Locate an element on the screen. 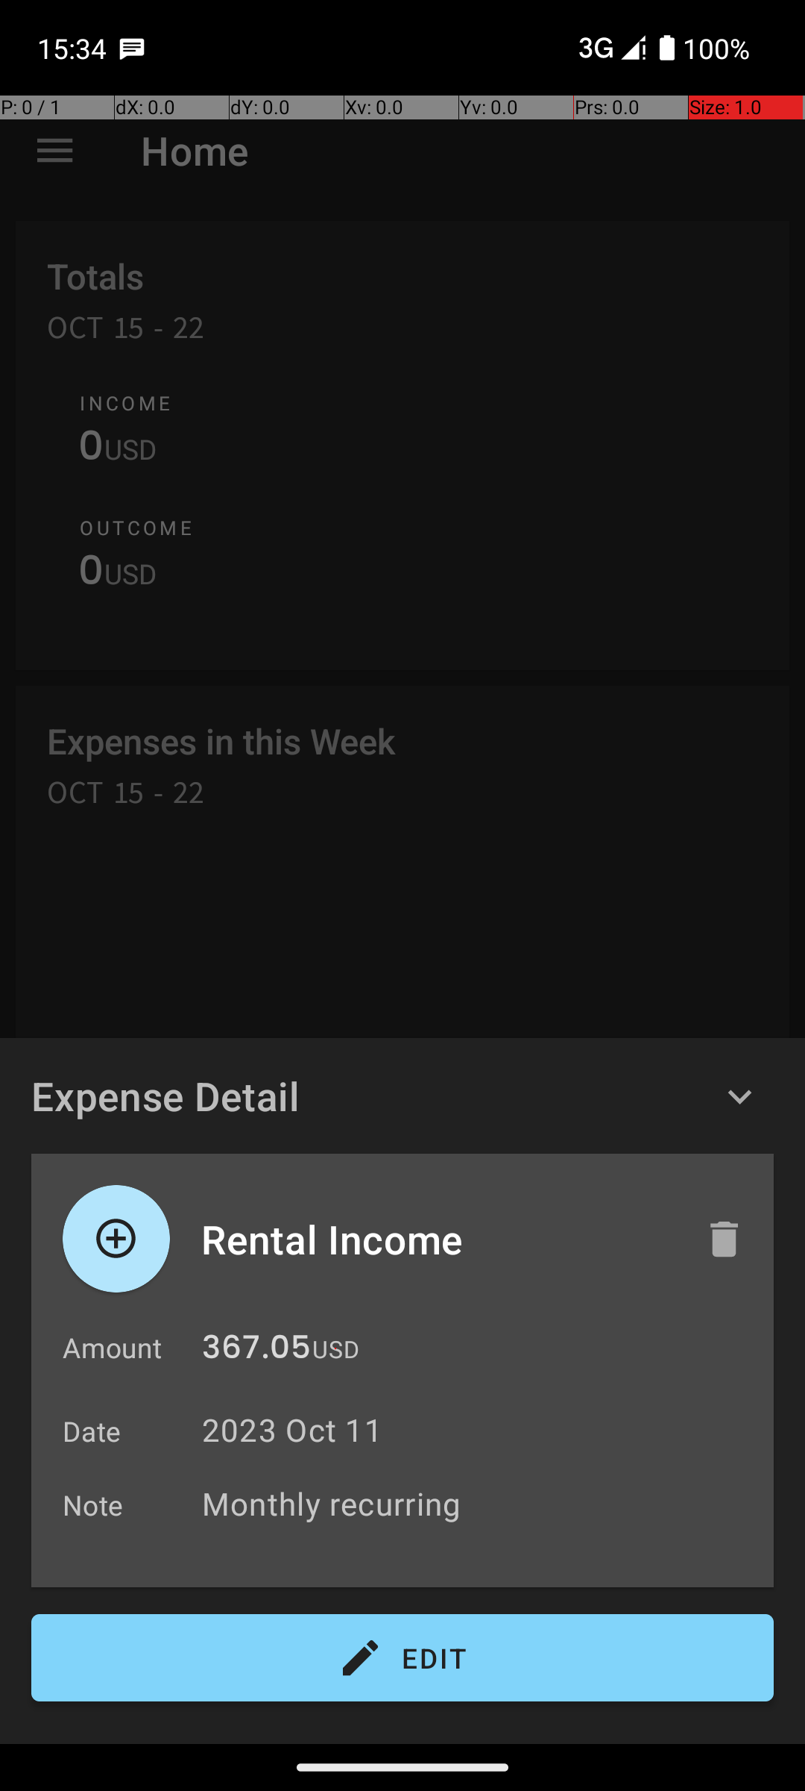 This screenshot has height=1791, width=805. 367.05 is located at coordinates (256, 1351).